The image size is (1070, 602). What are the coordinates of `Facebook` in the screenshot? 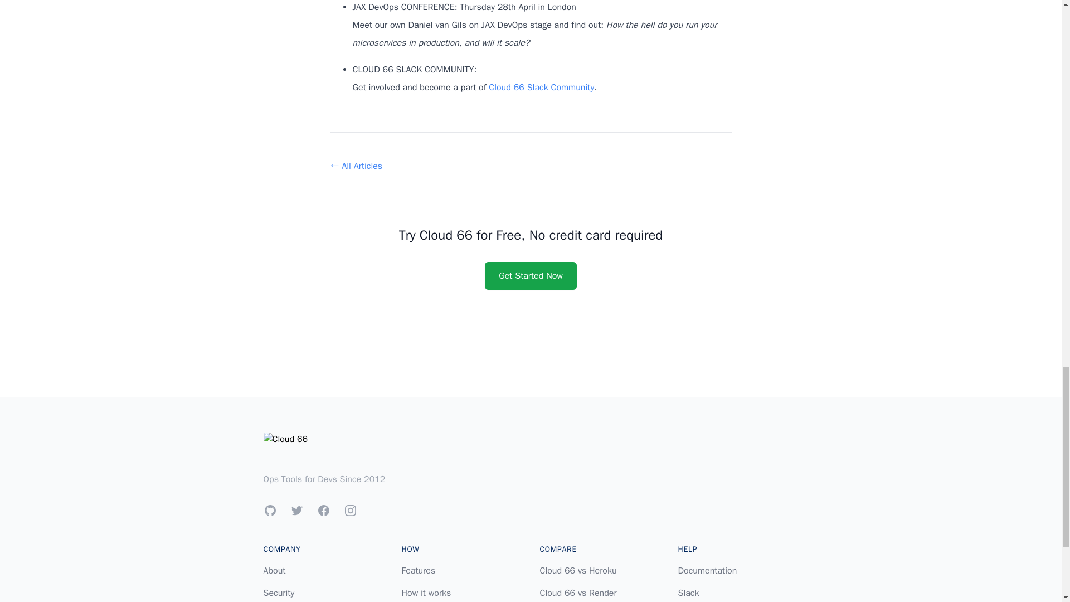 It's located at (323, 510).